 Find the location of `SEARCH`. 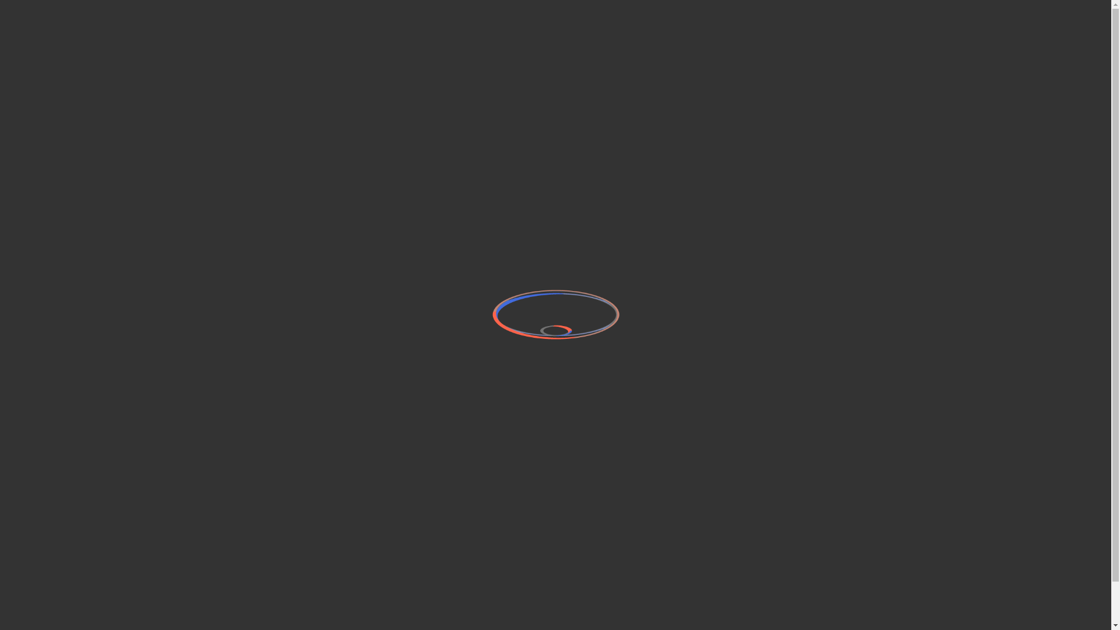

SEARCH is located at coordinates (1021, 34).